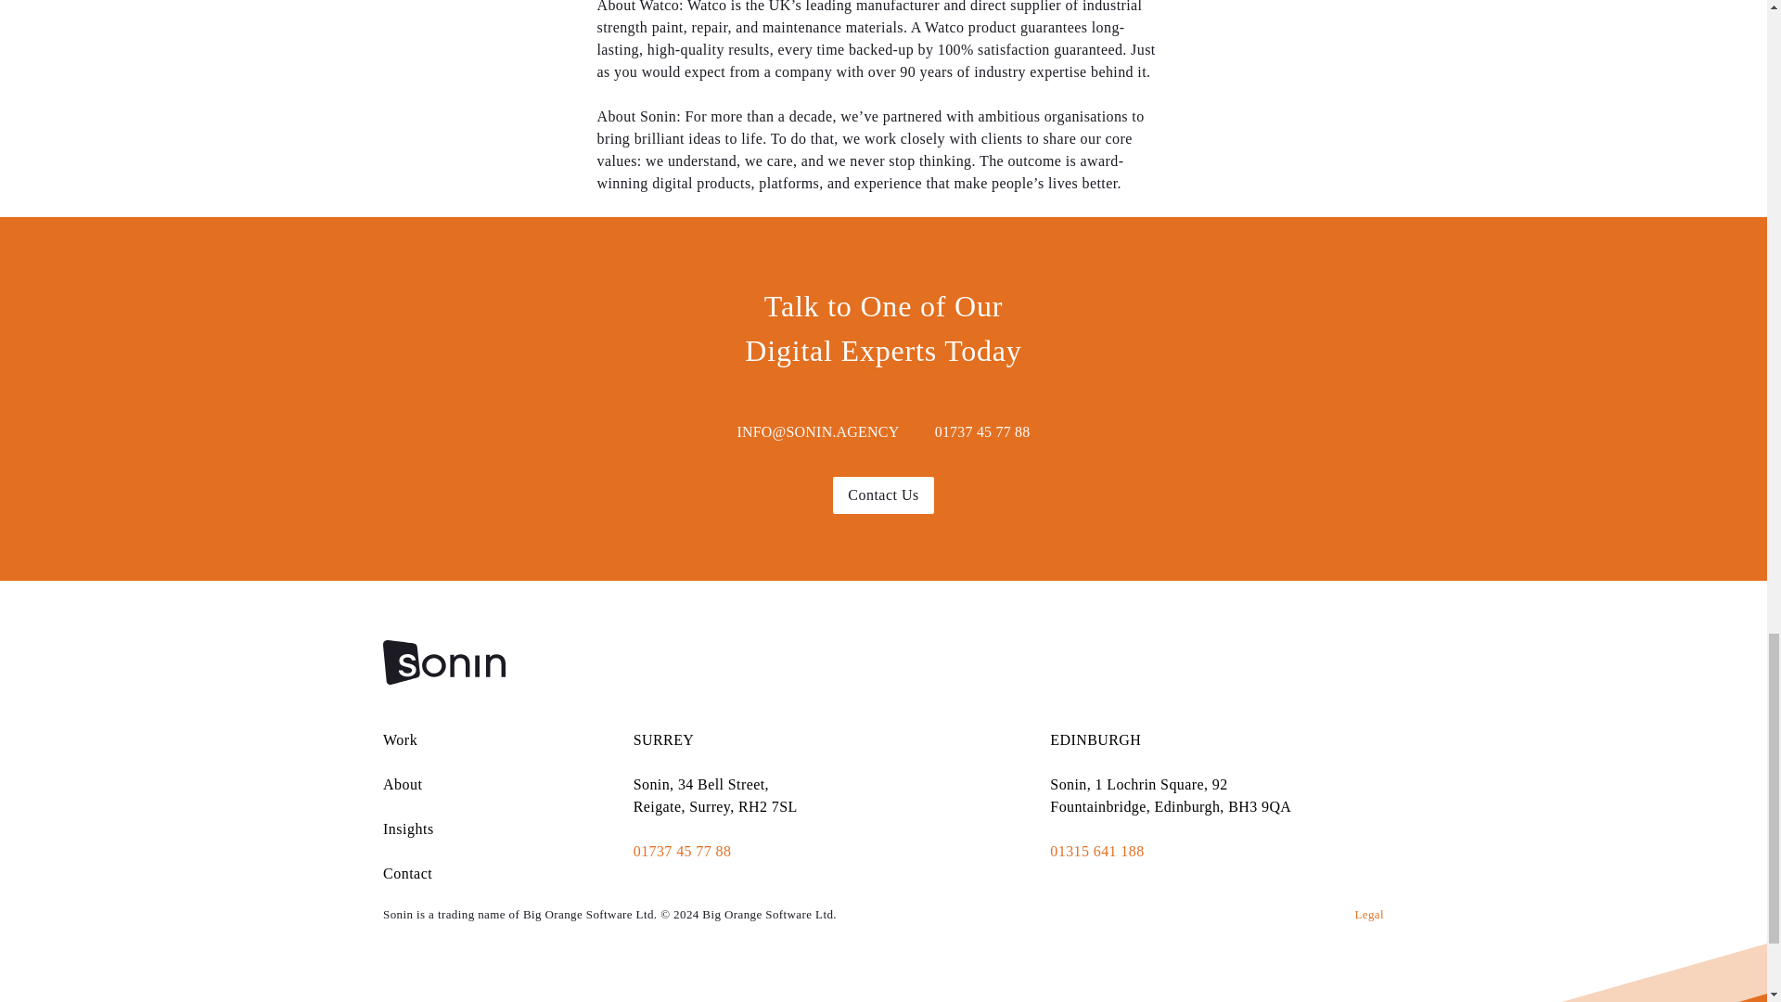 The height and width of the screenshot is (1002, 1781). I want to click on 01737 45 77 88, so click(983, 432).